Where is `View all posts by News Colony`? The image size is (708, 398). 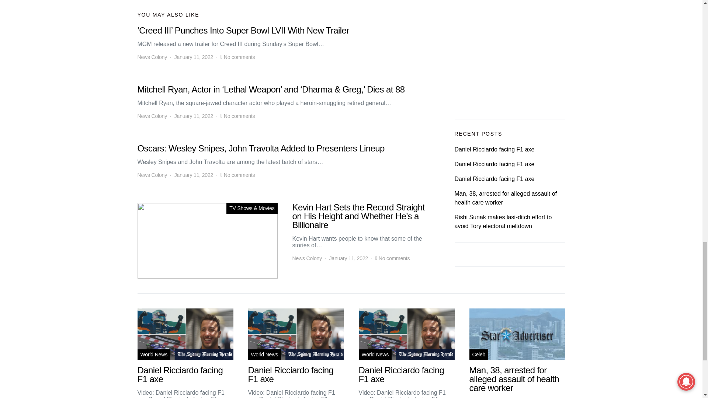
View all posts by News Colony is located at coordinates (152, 57).